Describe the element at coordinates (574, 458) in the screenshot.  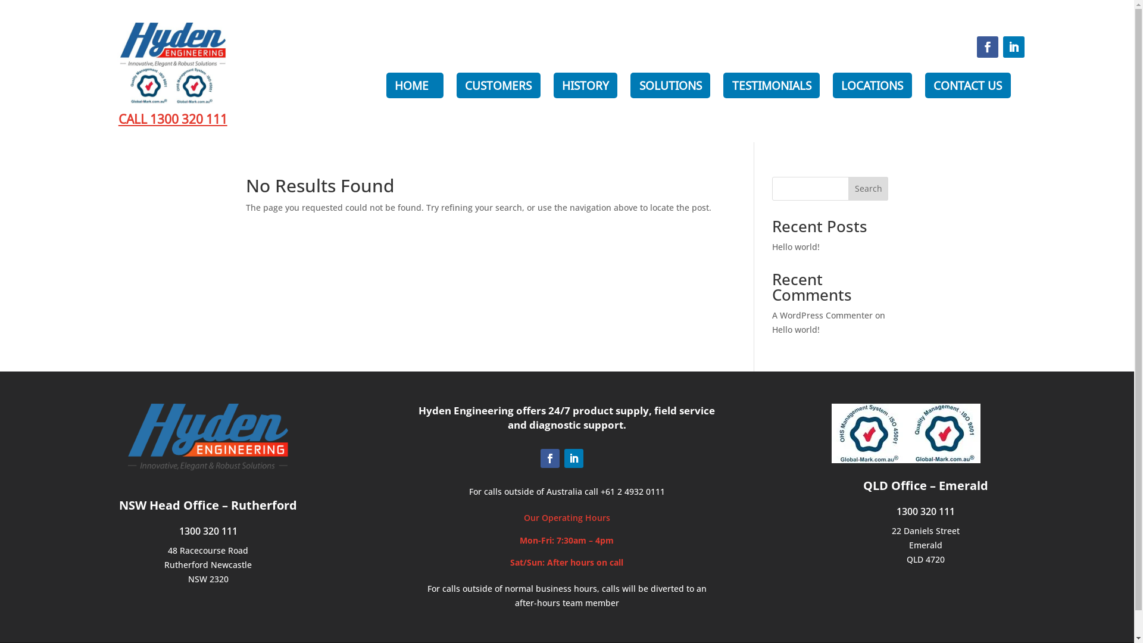
I see `Follow on LinkedIn` at that location.